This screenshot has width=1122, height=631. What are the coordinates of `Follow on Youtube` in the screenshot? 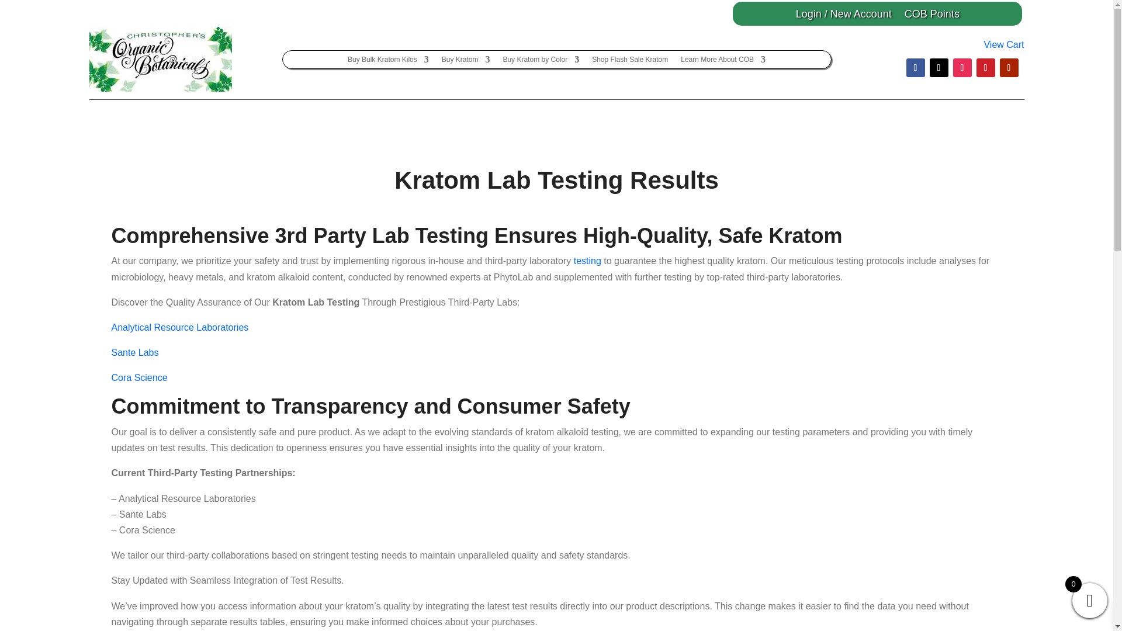 It's located at (1009, 68).